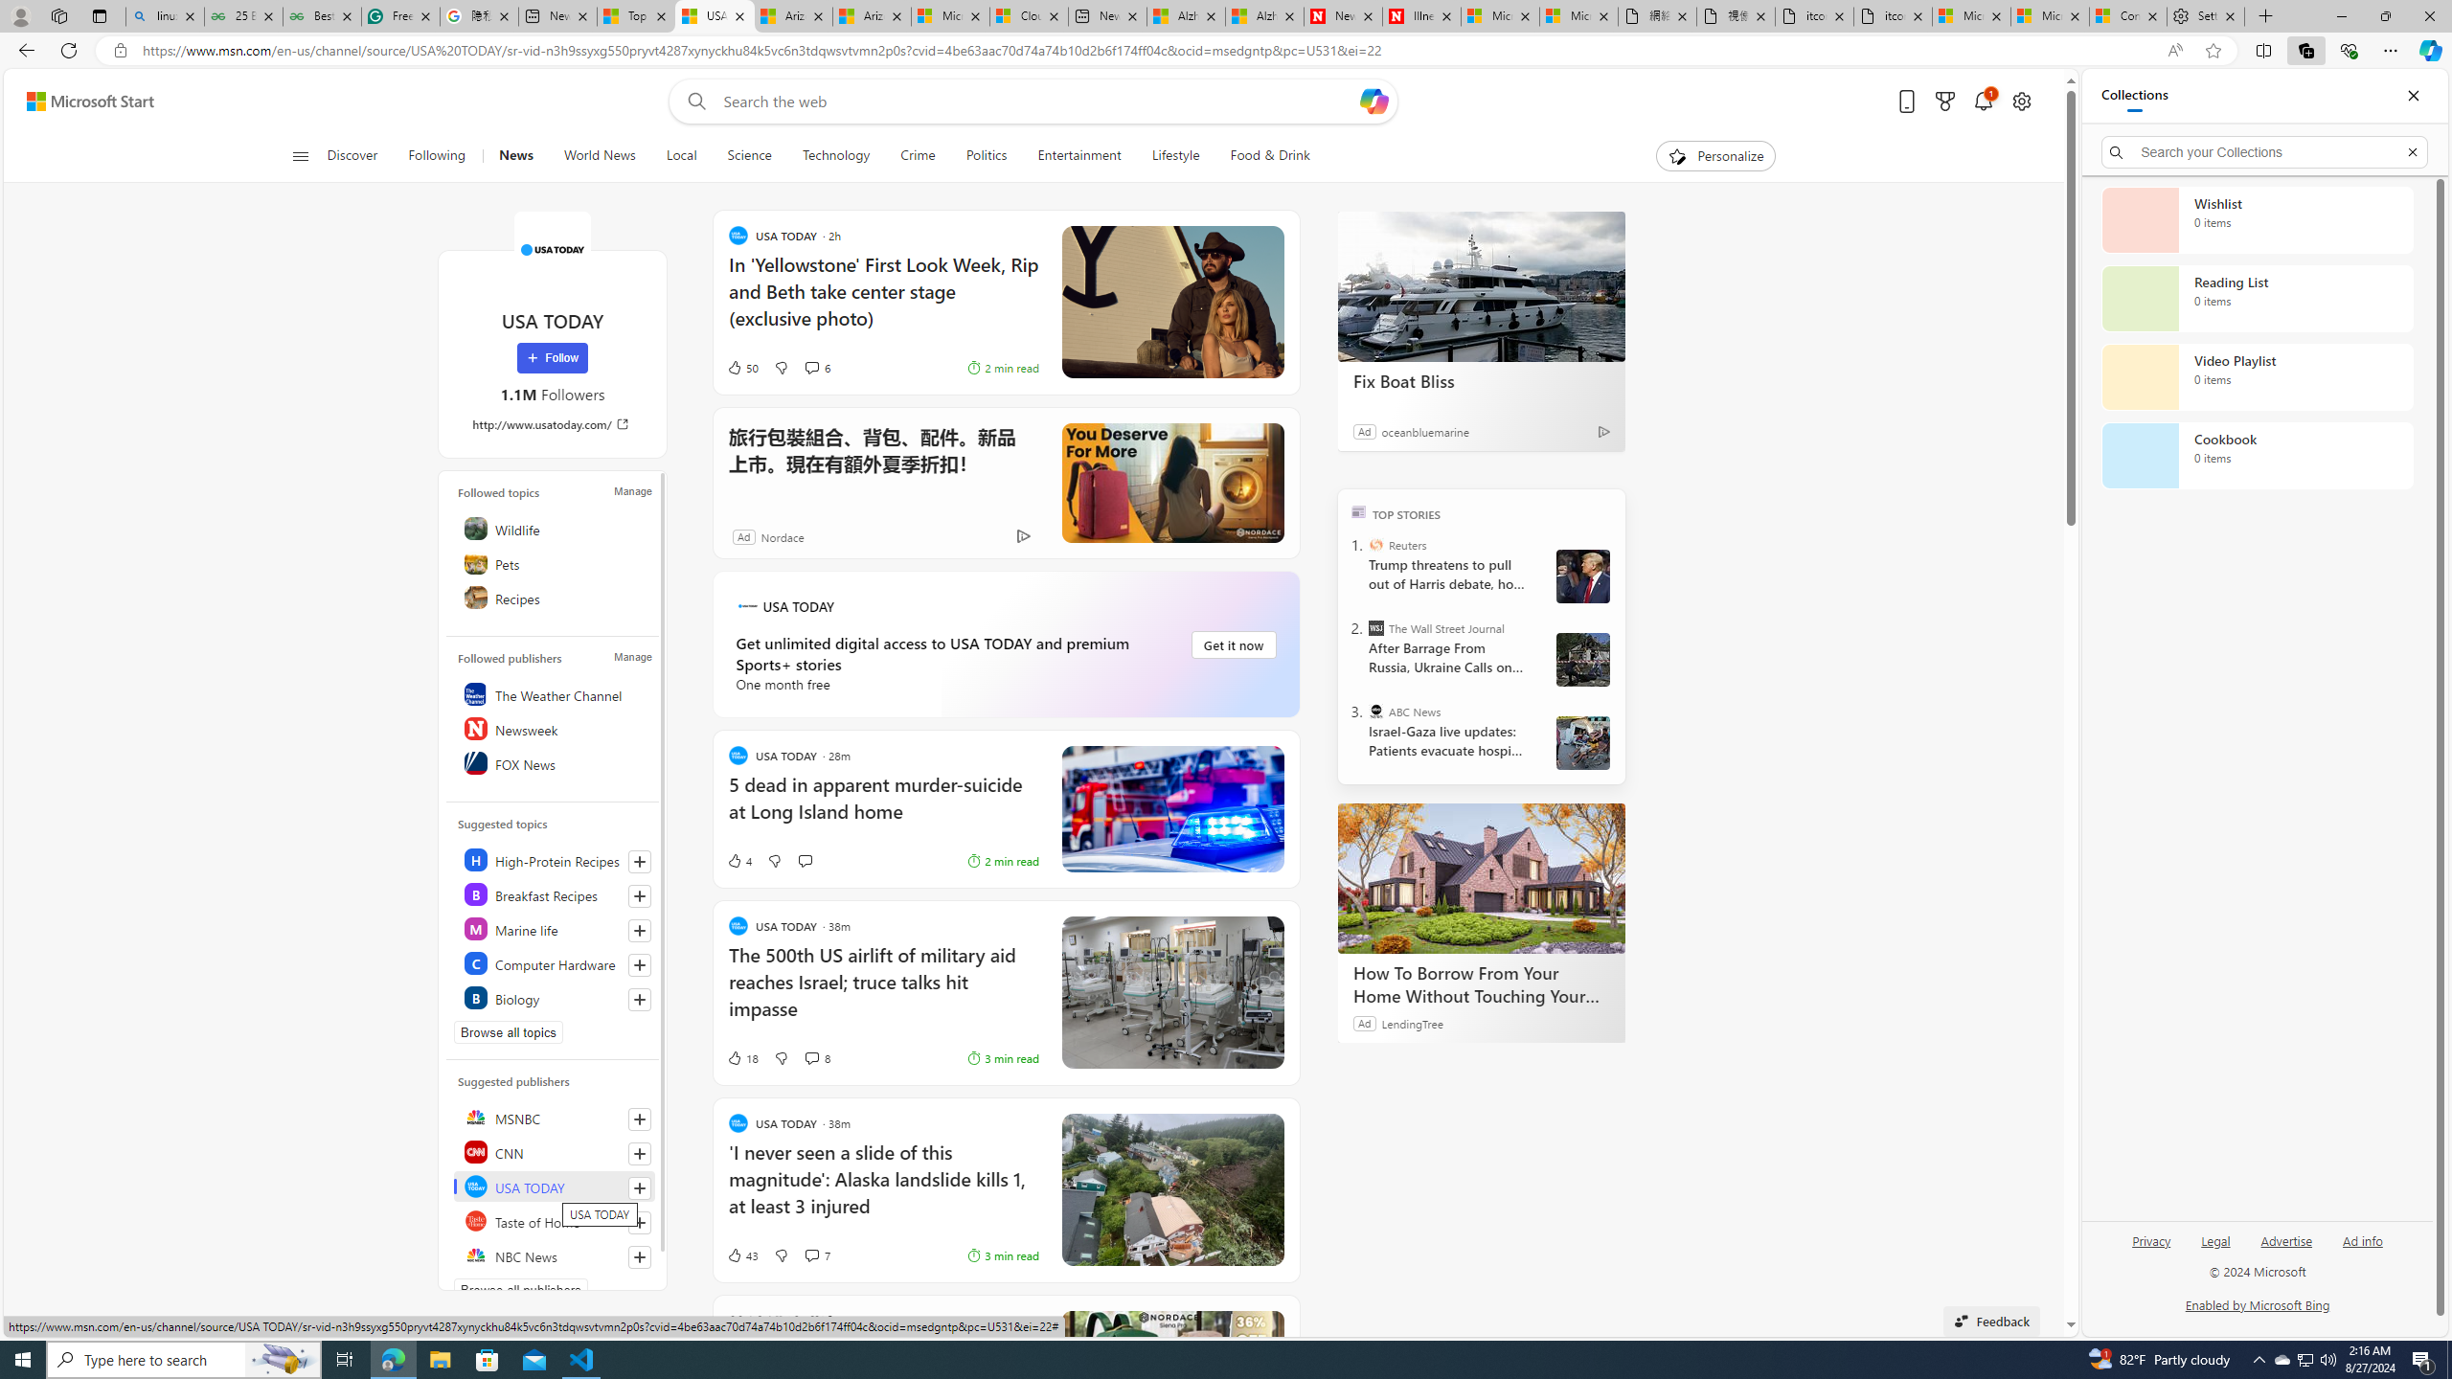 The image size is (2452, 1379). Describe the element at coordinates (165, 16) in the screenshot. I see `linux basic - Search` at that location.